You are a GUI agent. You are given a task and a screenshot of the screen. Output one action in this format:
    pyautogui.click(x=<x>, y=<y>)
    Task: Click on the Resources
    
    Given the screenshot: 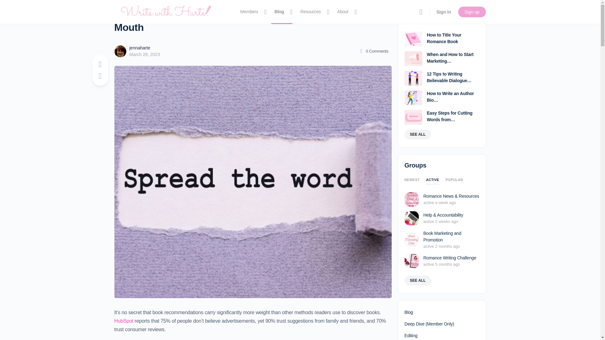 What is the action you would take?
    pyautogui.click(x=313, y=12)
    